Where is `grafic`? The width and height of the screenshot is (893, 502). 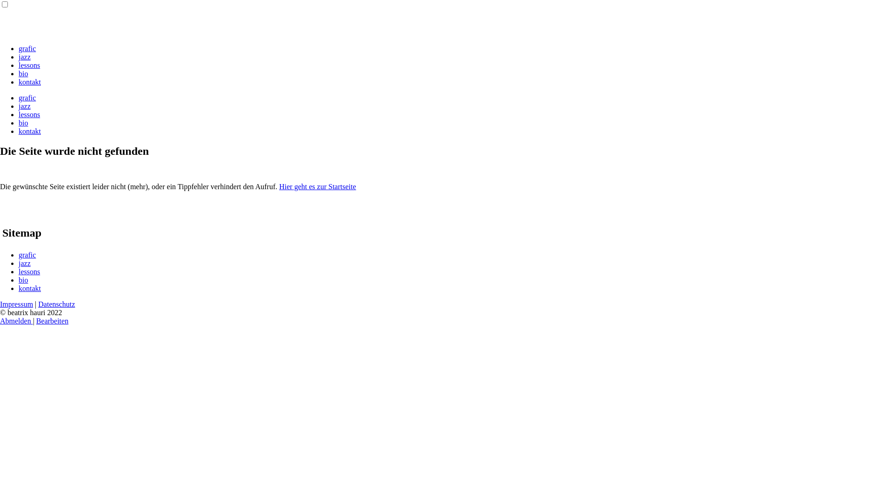
grafic is located at coordinates (27, 98).